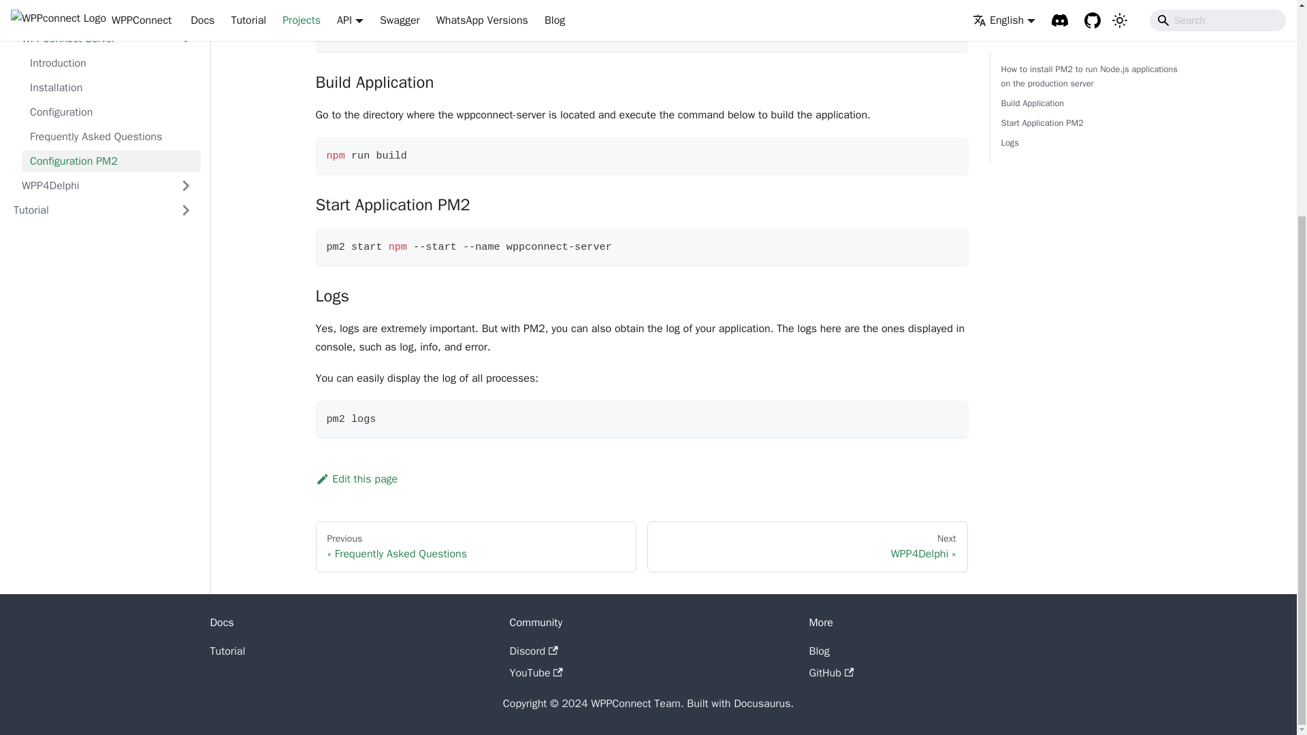 The image size is (1307, 735). I want to click on sudo npm install -g pm2, so click(642, 33).